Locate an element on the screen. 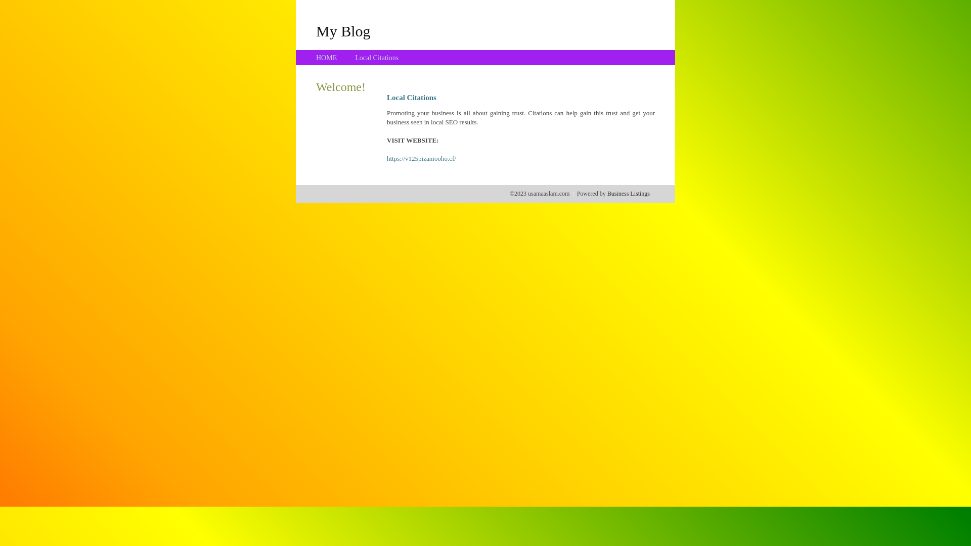 The image size is (971, 546). https://v125pizaniooho.cf/ is located at coordinates (422, 159).